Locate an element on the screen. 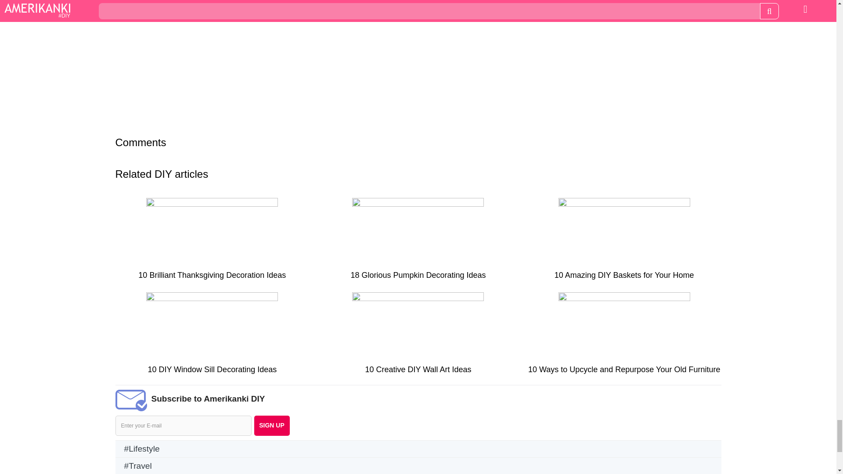  10 DIY Wine Bottle Centerpieces for Your Home is located at coordinates (590, 2).